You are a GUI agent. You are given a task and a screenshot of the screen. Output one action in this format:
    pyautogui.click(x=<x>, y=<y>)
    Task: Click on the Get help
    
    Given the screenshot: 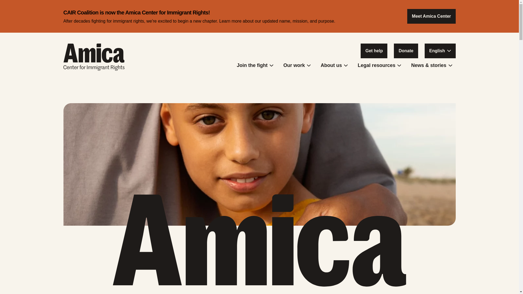 What is the action you would take?
    pyautogui.click(x=374, y=51)
    